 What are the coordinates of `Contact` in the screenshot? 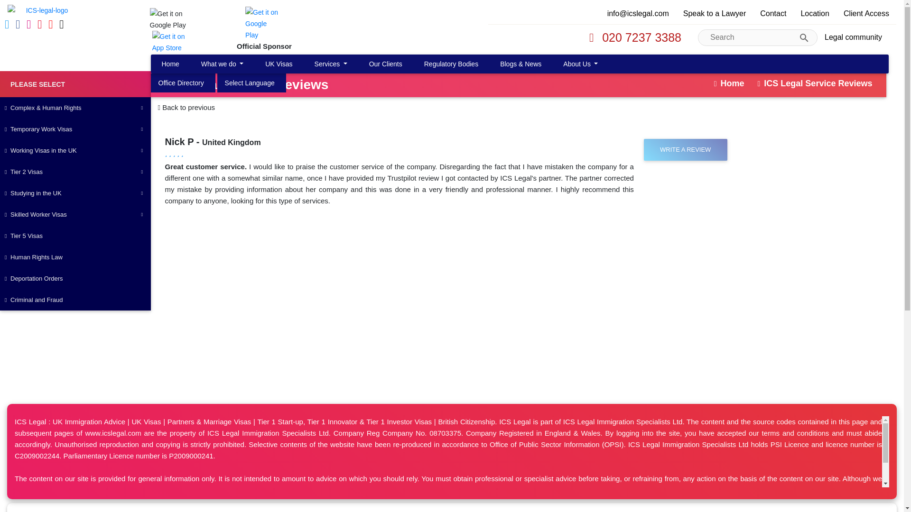 It's located at (773, 13).